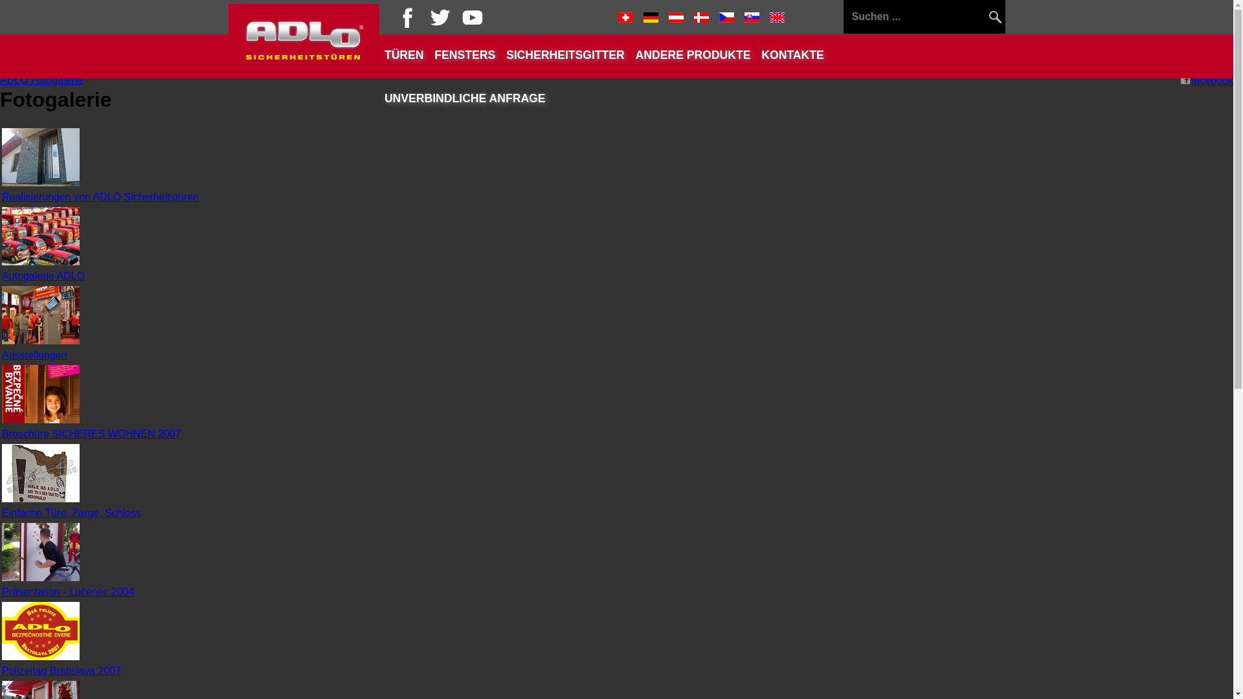  I want to click on Slovensko, so click(752, 17).